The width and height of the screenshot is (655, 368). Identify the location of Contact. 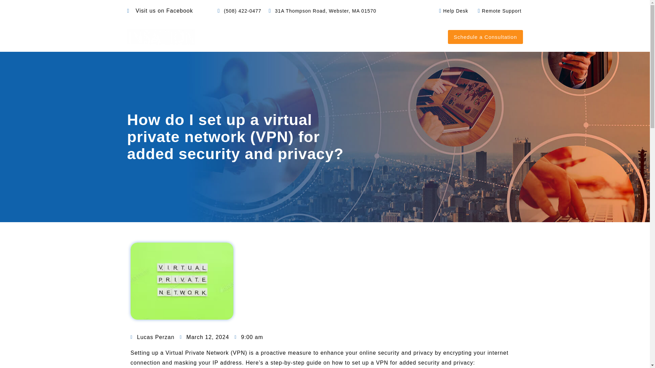
(428, 36).